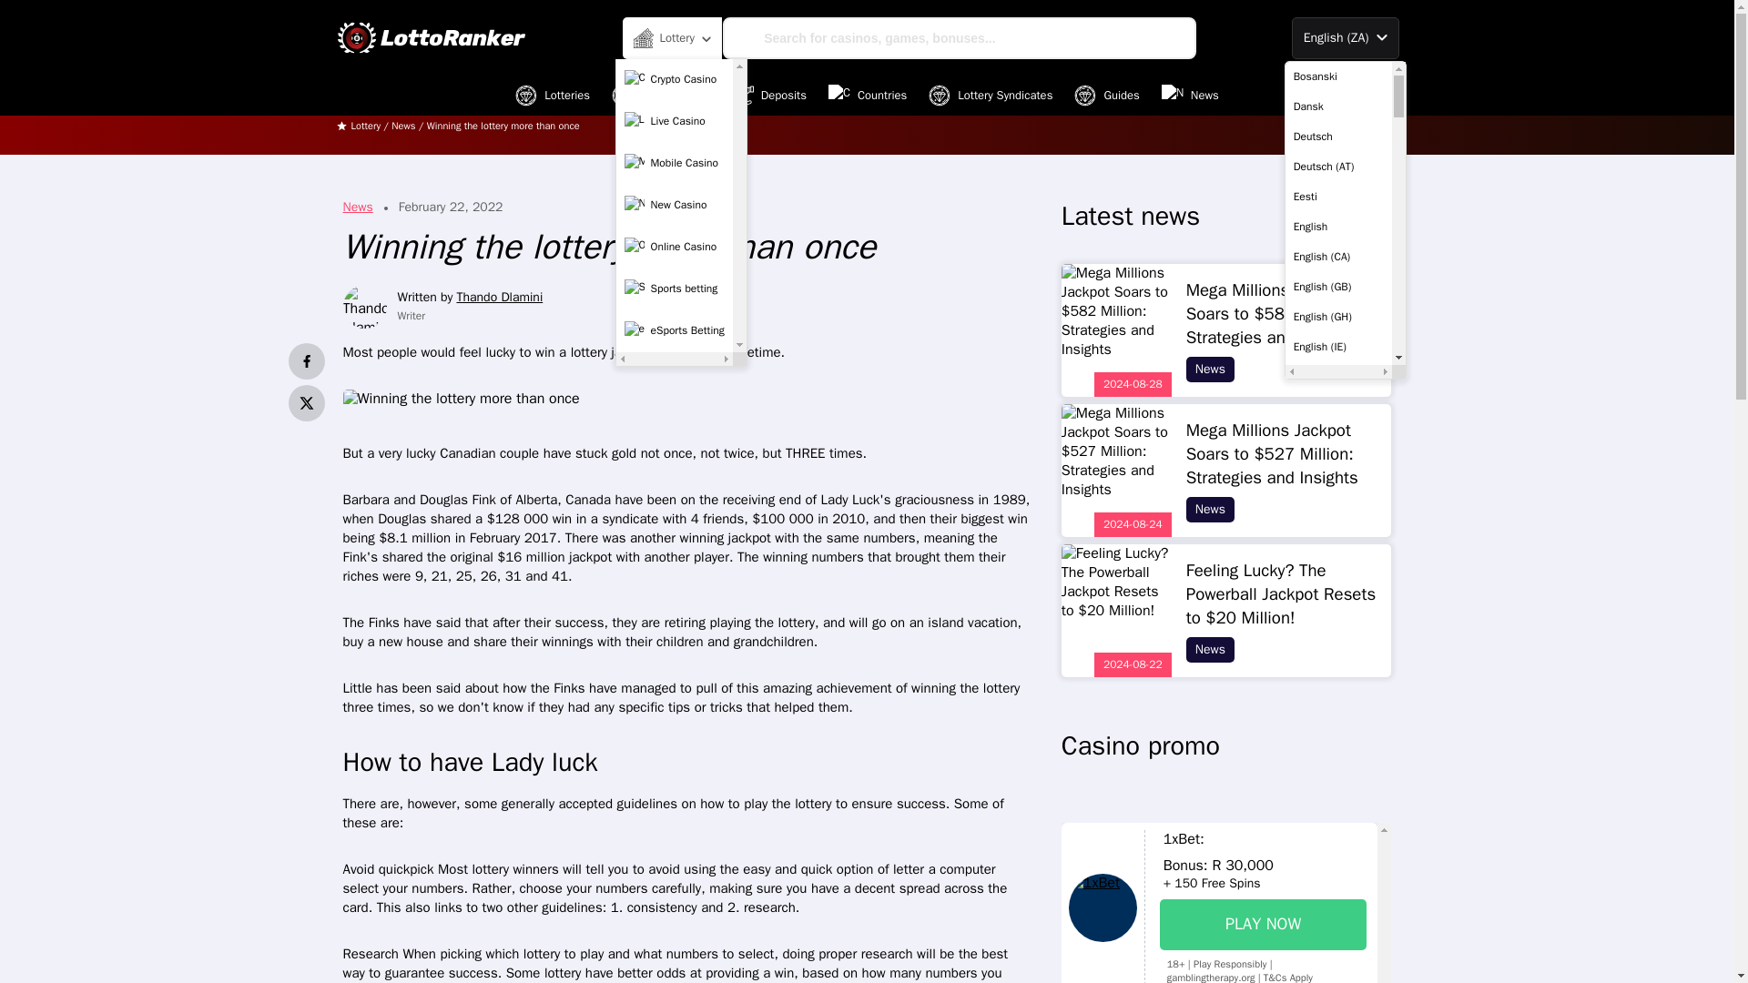 This screenshot has width=1748, height=983. What do you see at coordinates (674, 288) in the screenshot?
I see `Sports betting` at bounding box center [674, 288].